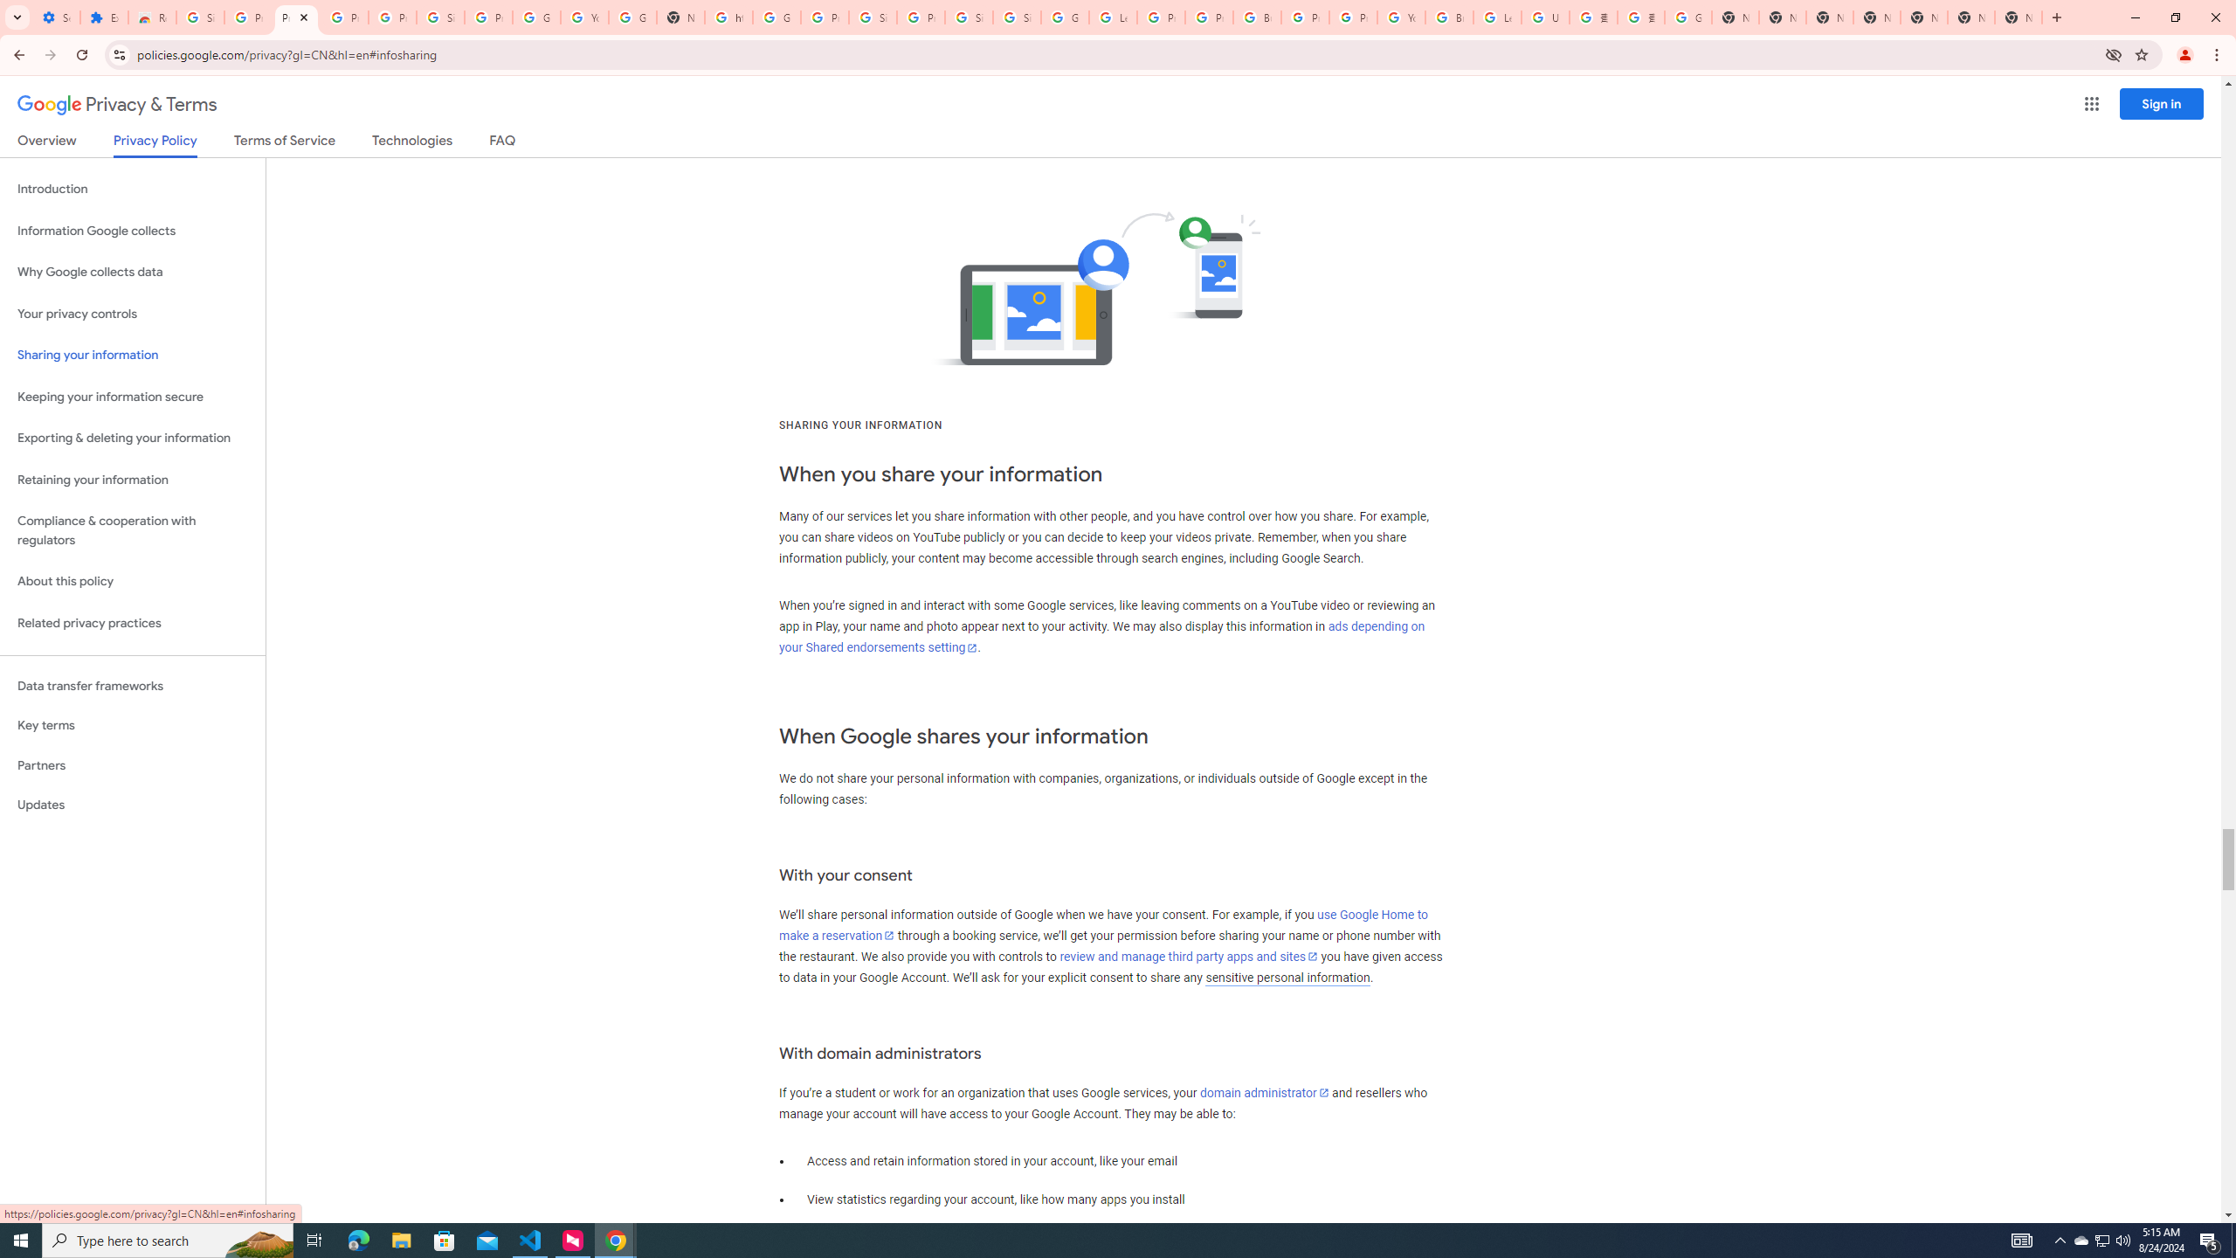 This screenshot has height=1258, width=2236. Describe the element at coordinates (1687, 17) in the screenshot. I see `Google Images` at that location.